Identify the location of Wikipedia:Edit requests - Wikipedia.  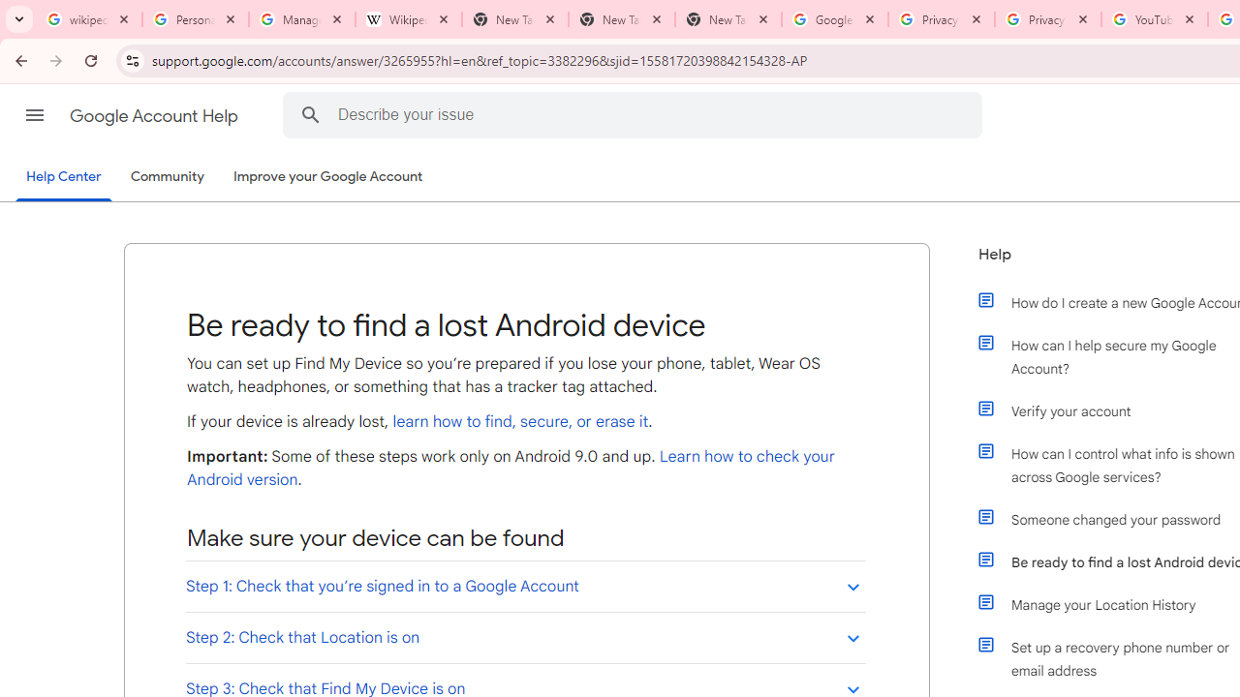
(409, 19).